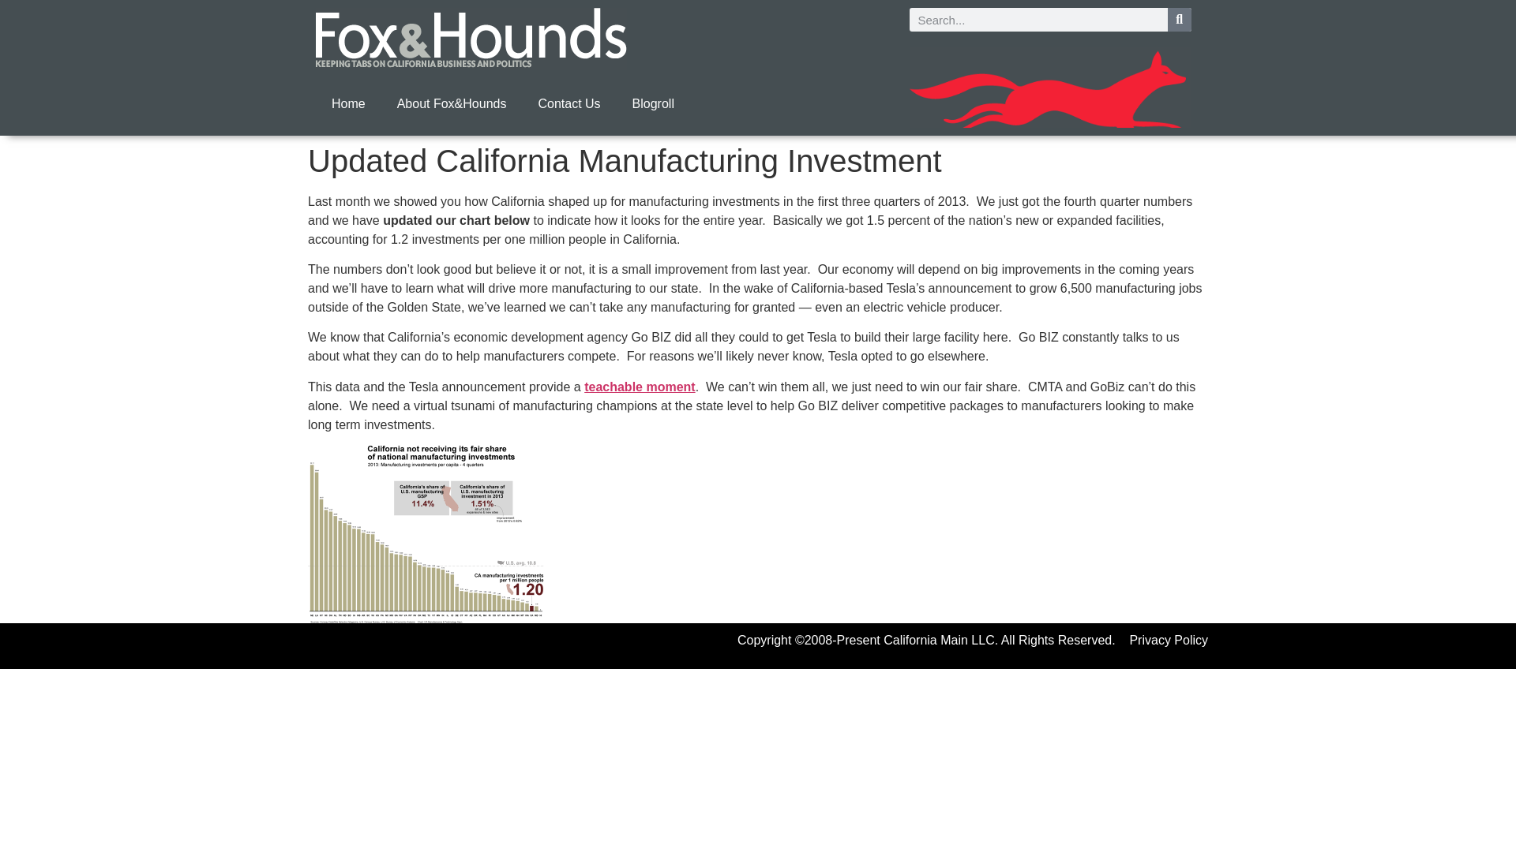 This screenshot has height=852, width=1516. Describe the element at coordinates (639, 387) in the screenshot. I see `teachable moment` at that location.